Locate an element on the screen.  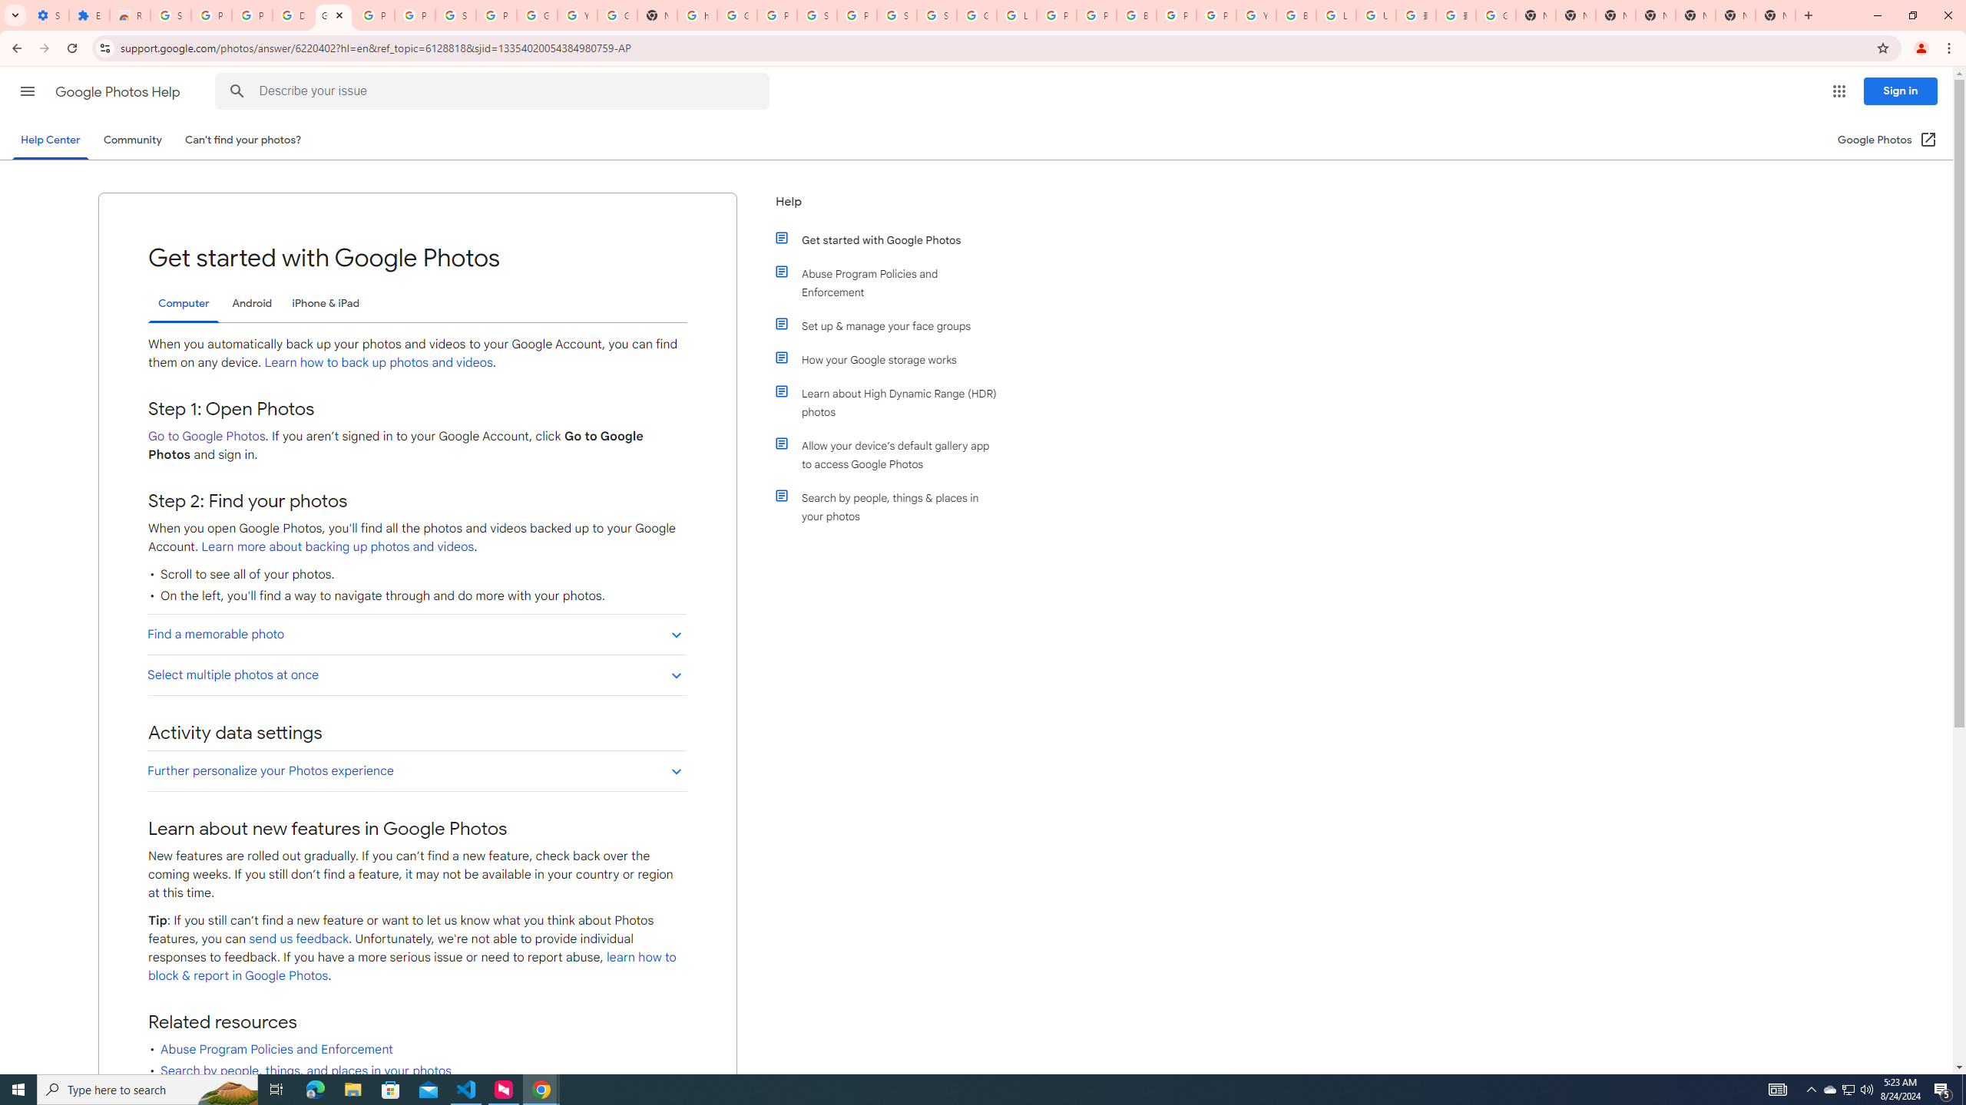
send us feedback is located at coordinates (300, 939).